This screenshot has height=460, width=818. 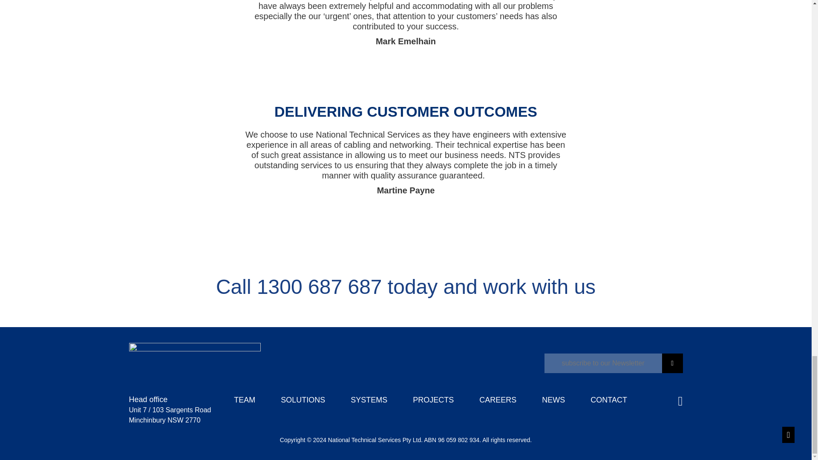 What do you see at coordinates (302, 400) in the screenshot?
I see `SOLUTIONS` at bounding box center [302, 400].